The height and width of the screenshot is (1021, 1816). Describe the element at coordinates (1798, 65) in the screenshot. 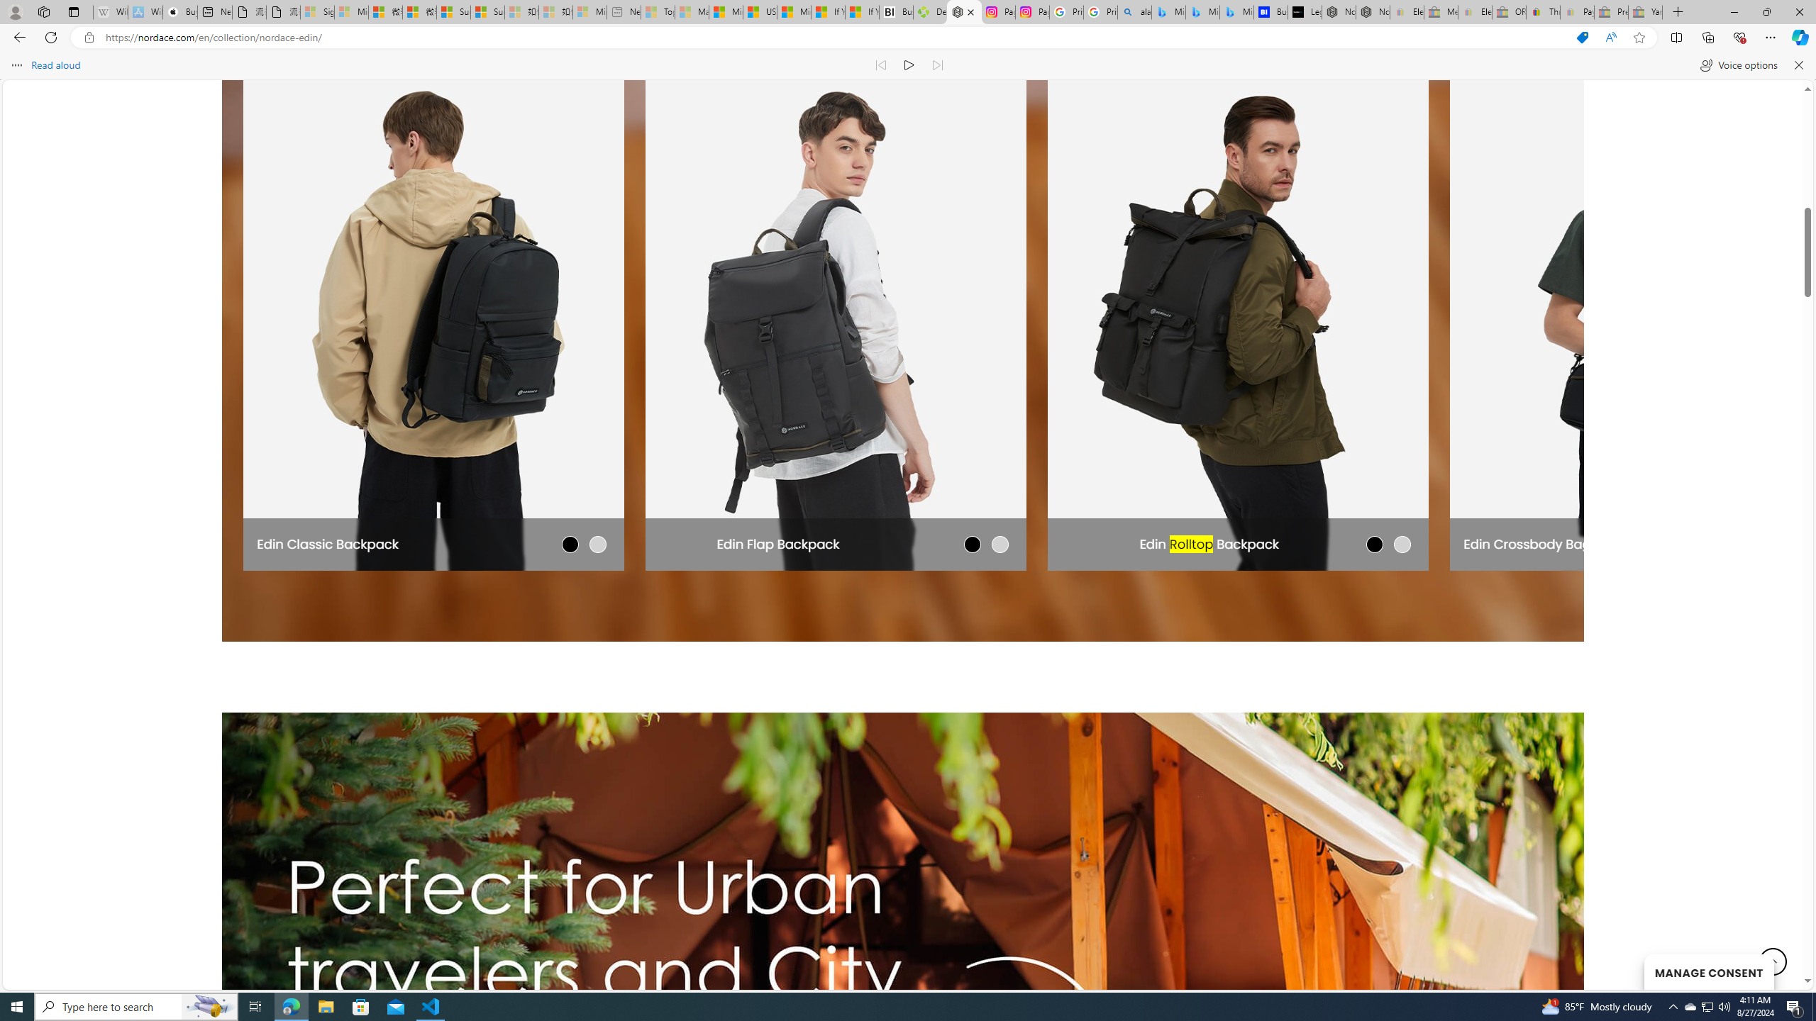

I see `Close read aloud` at that location.